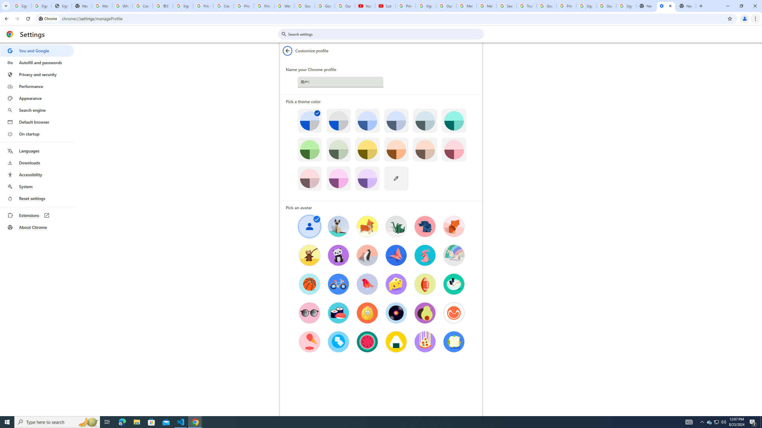  What do you see at coordinates (37, 86) in the screenshot?
I see `Performance` at bounding box center [37, 86].